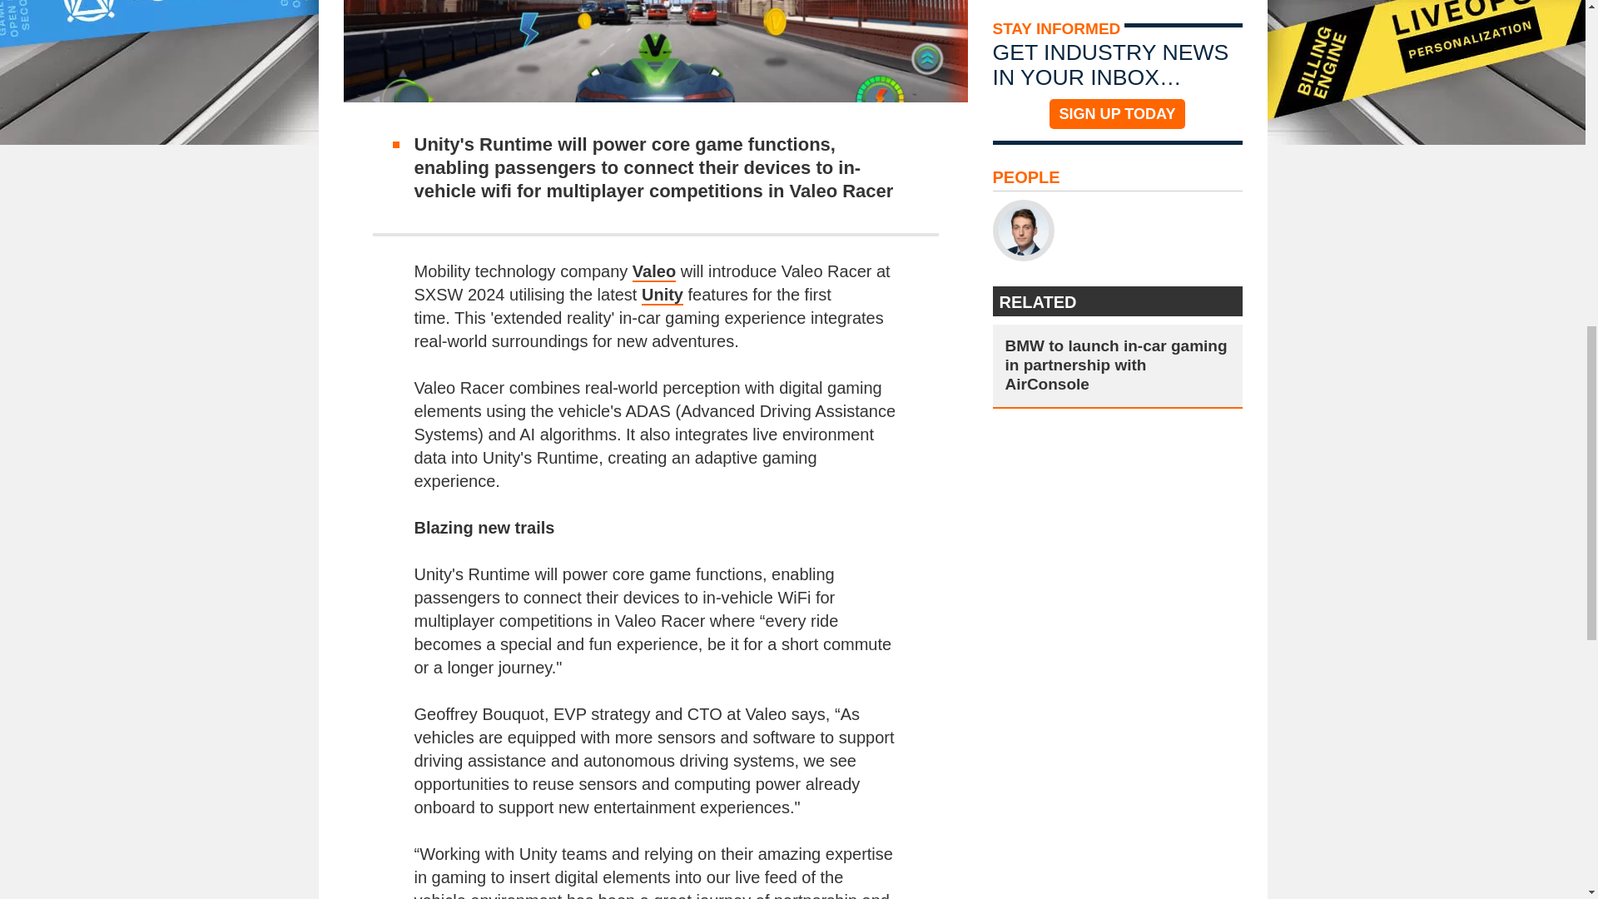 This screenshot has height=899, width=1598. What do you see at coordinates (1117, 365) in the screenshot?
I see `BMW to launch in-car gaming in partnership with AirConsole` at bounding box center [1117, 365].